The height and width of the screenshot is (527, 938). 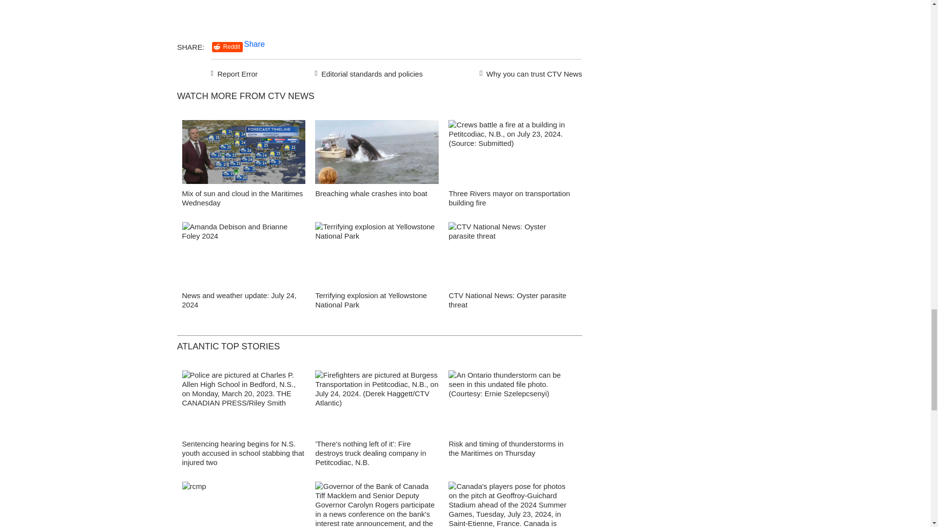 What do you see at coordinates (510, 154) in the screenshot?
I see `Fire in Petitcodiac` at bounding box center [510, 154].